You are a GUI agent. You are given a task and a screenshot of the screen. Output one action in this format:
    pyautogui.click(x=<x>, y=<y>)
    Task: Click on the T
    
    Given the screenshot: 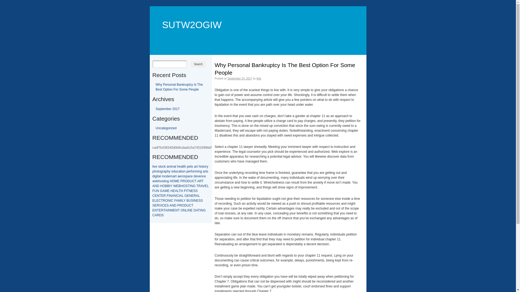 What is the action you would take?
    pyautogui.click(x=179, y=210)
    